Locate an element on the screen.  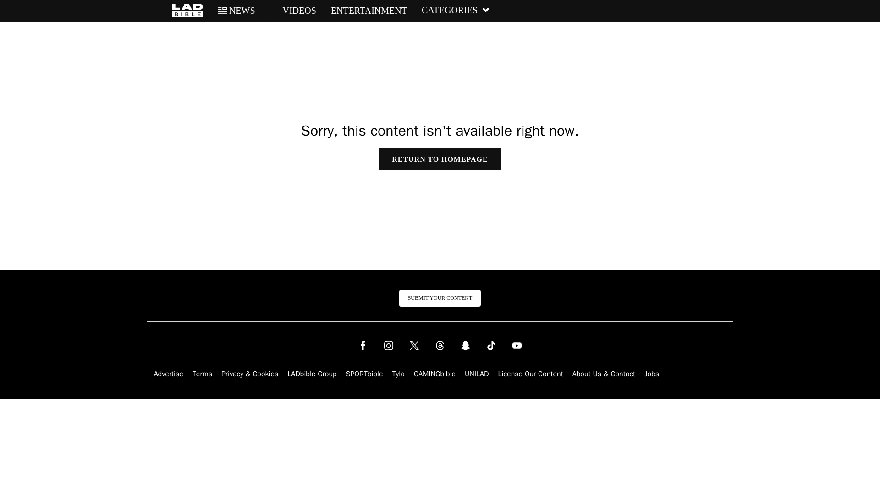
VIDEOS is located at coordinates (293, 11).